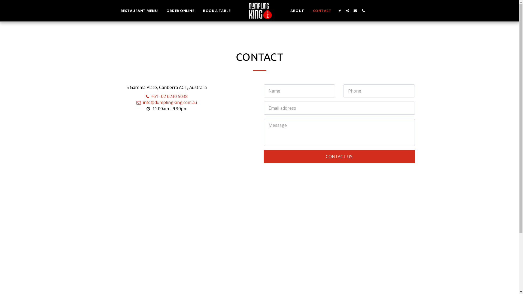 This screenshot has height=294, width=523. What do you see at coordinates (217, 11) in the screenshot?
I see `BOOK A TABLE` at bounding box center [217, 11].